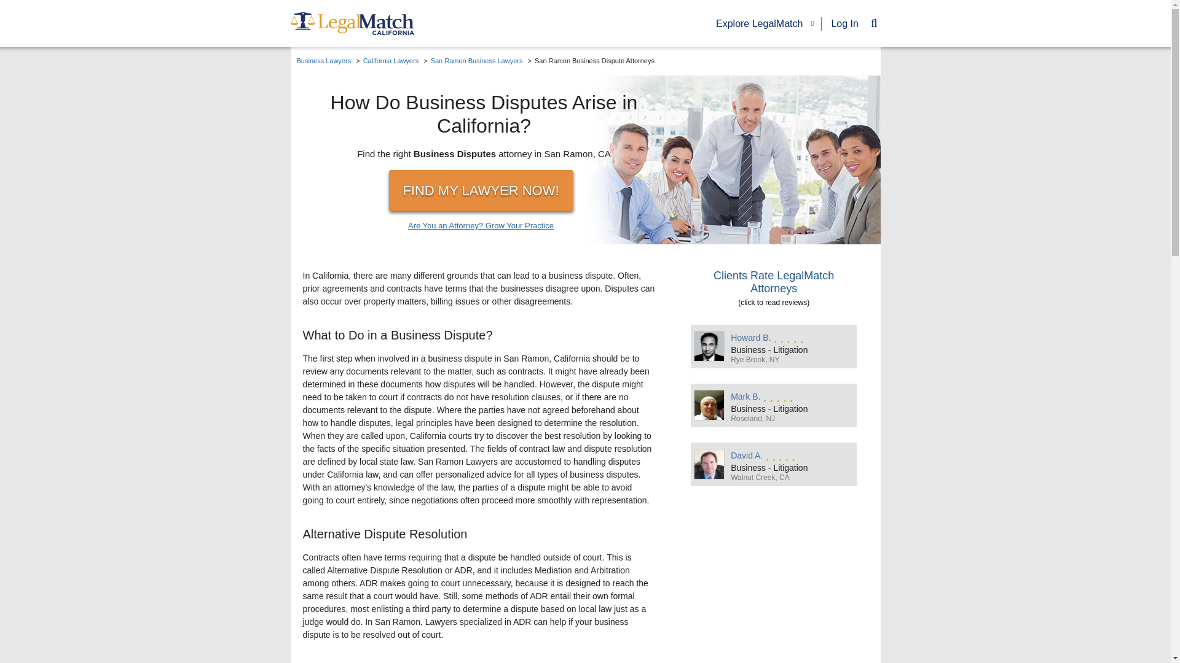 The image size is (1180, 663). I want to click on Log In, so click(844, 23).